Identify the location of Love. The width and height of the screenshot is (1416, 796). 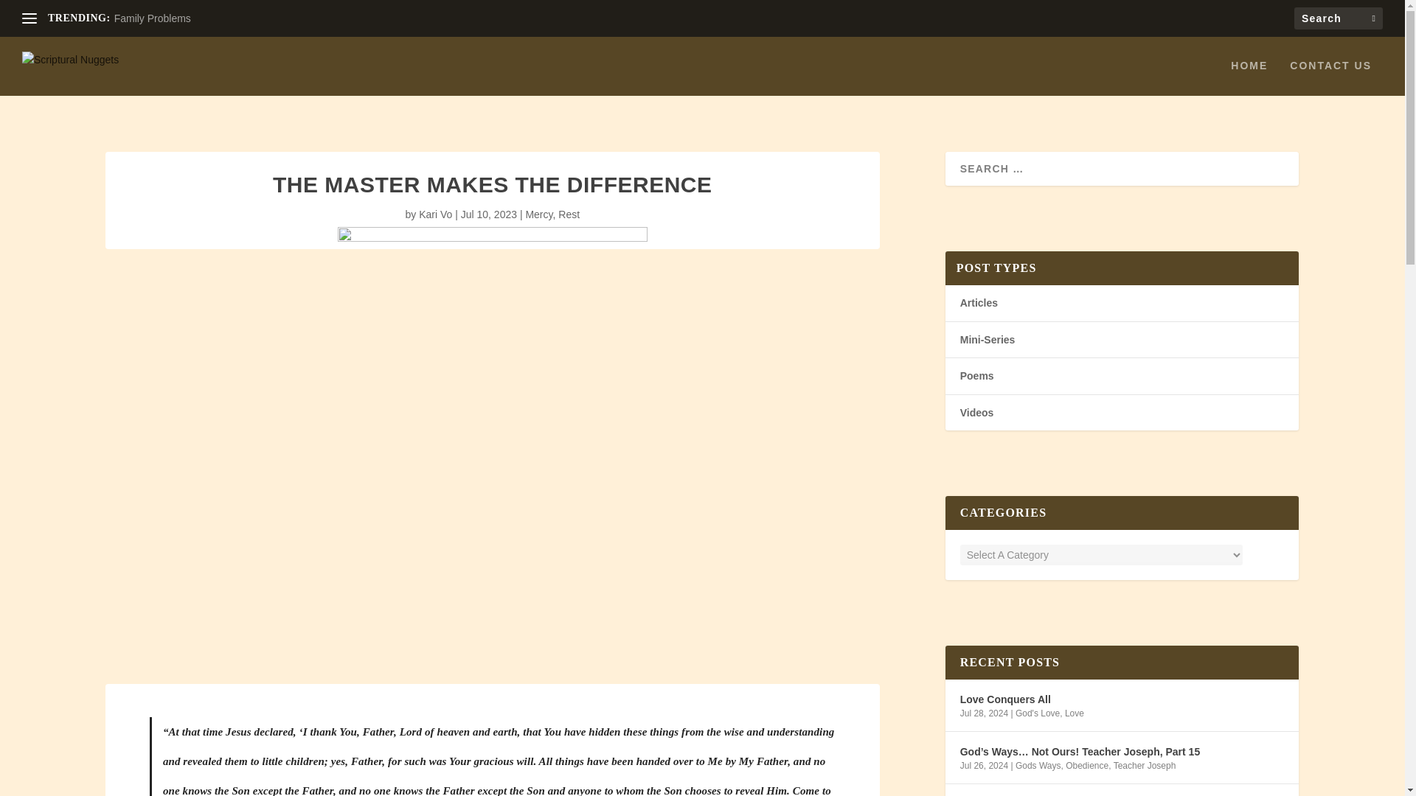
(1074, 713).